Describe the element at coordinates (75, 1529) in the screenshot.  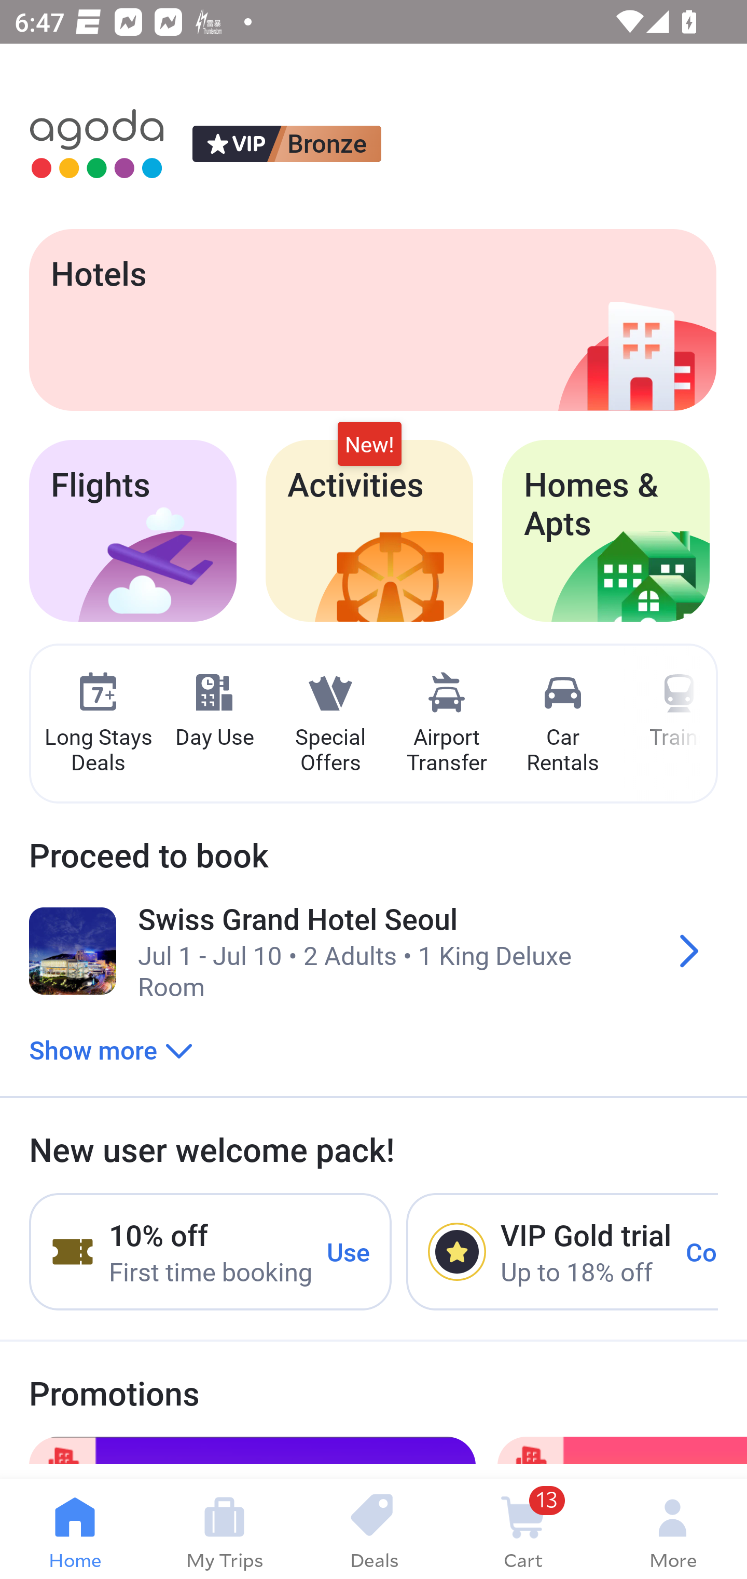
I see `Home` at that location.